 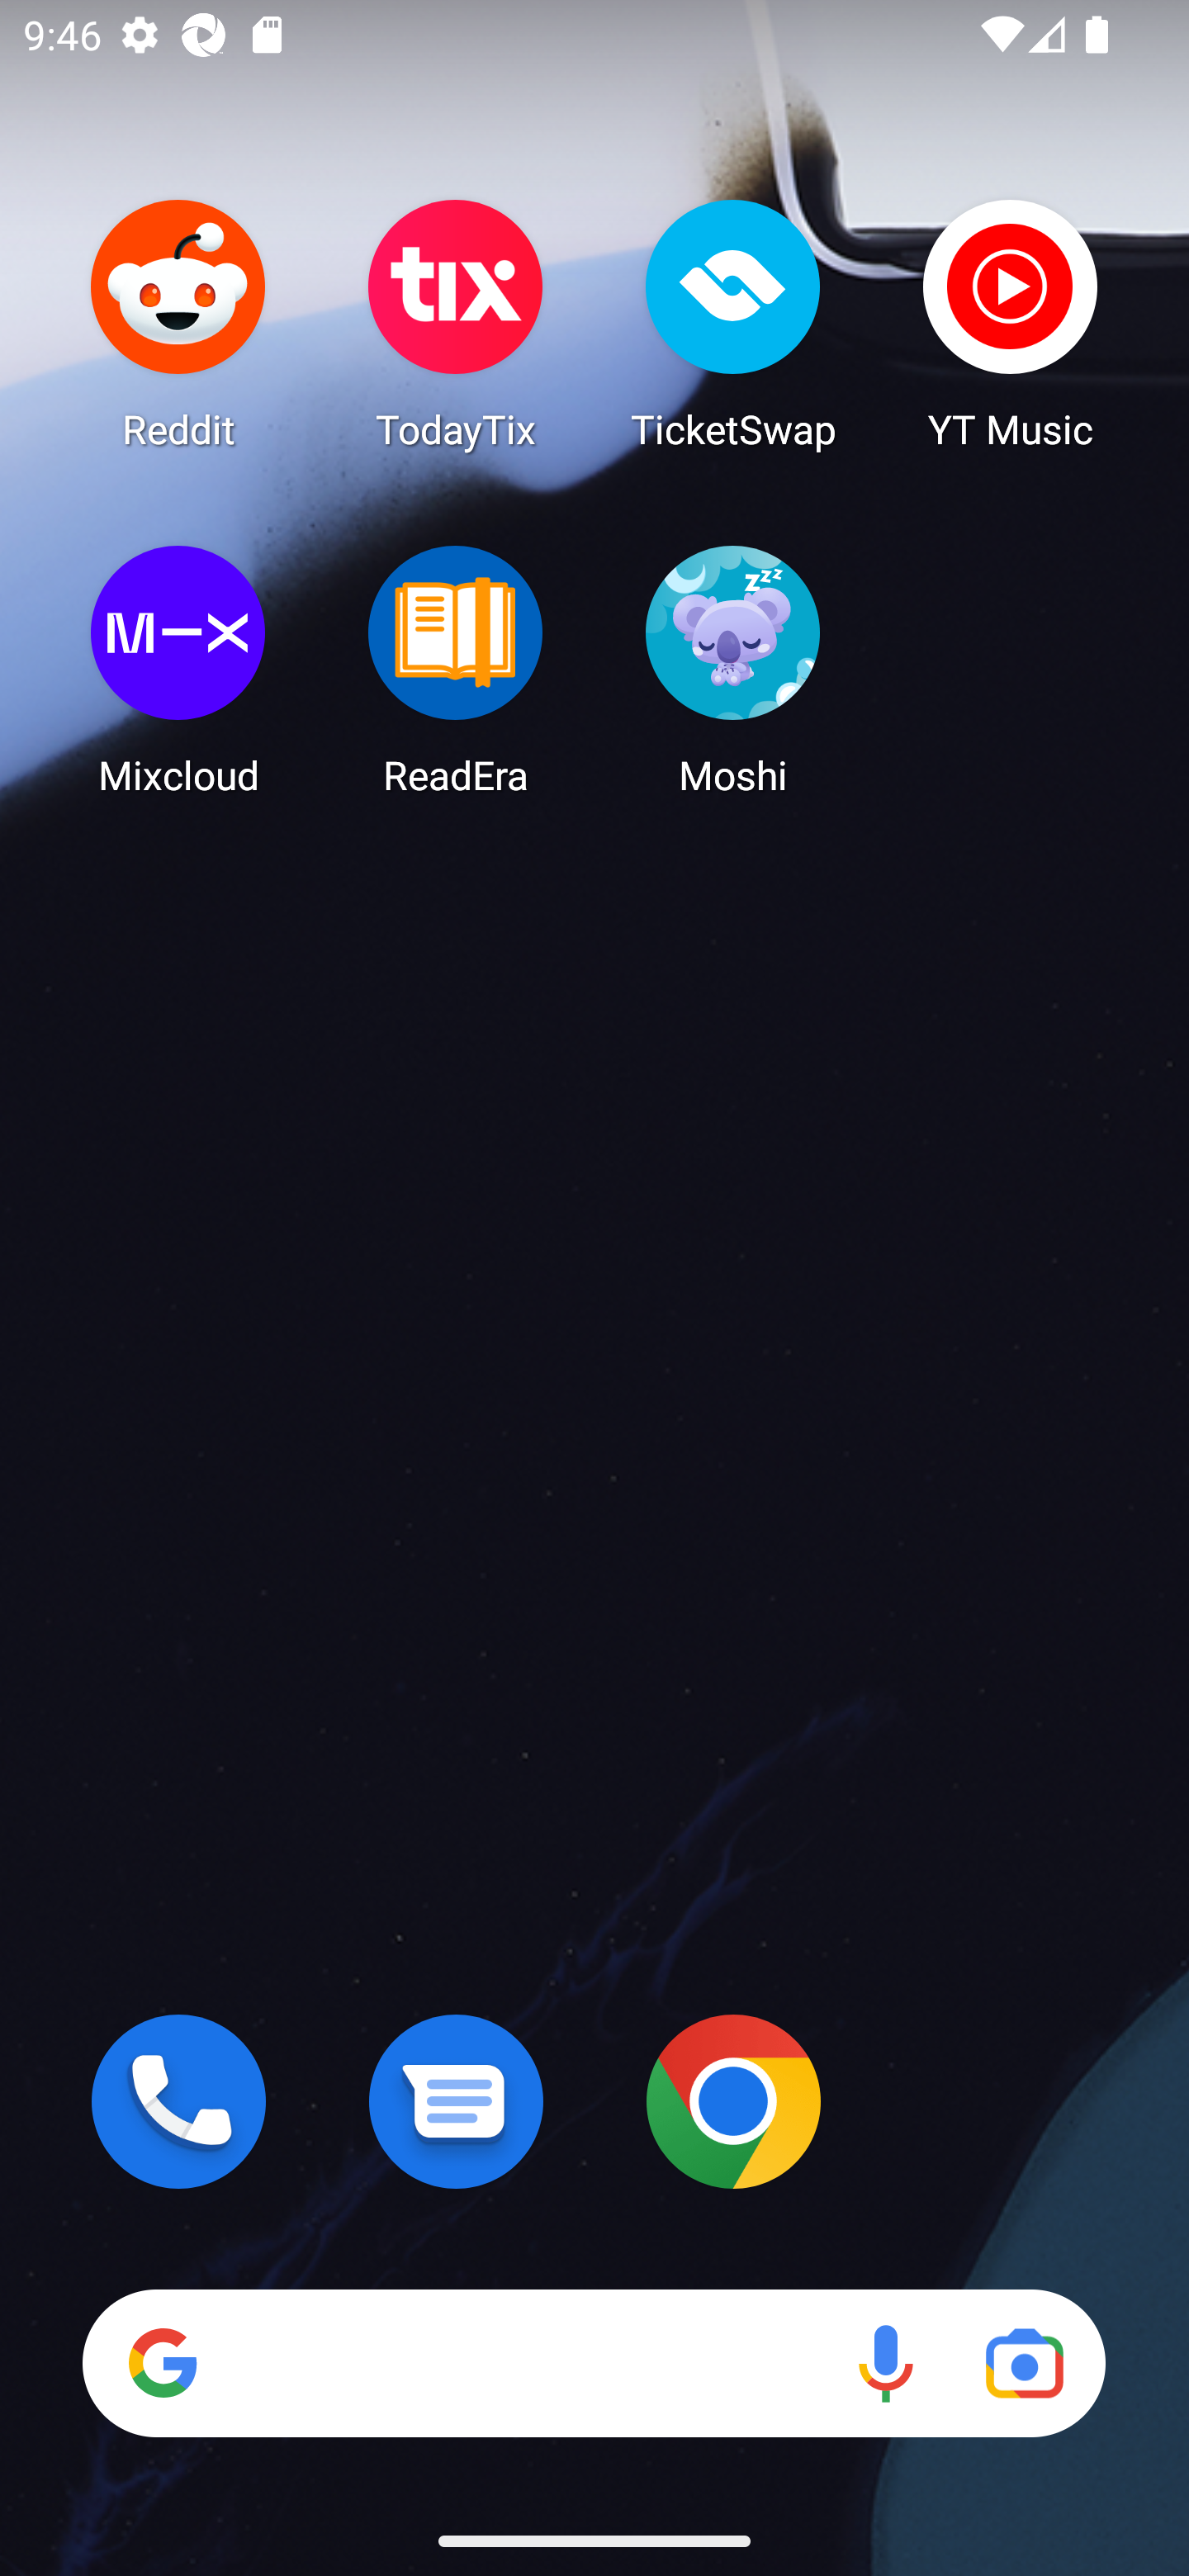 I want to click on Messages, so click(x=456, y=2101).